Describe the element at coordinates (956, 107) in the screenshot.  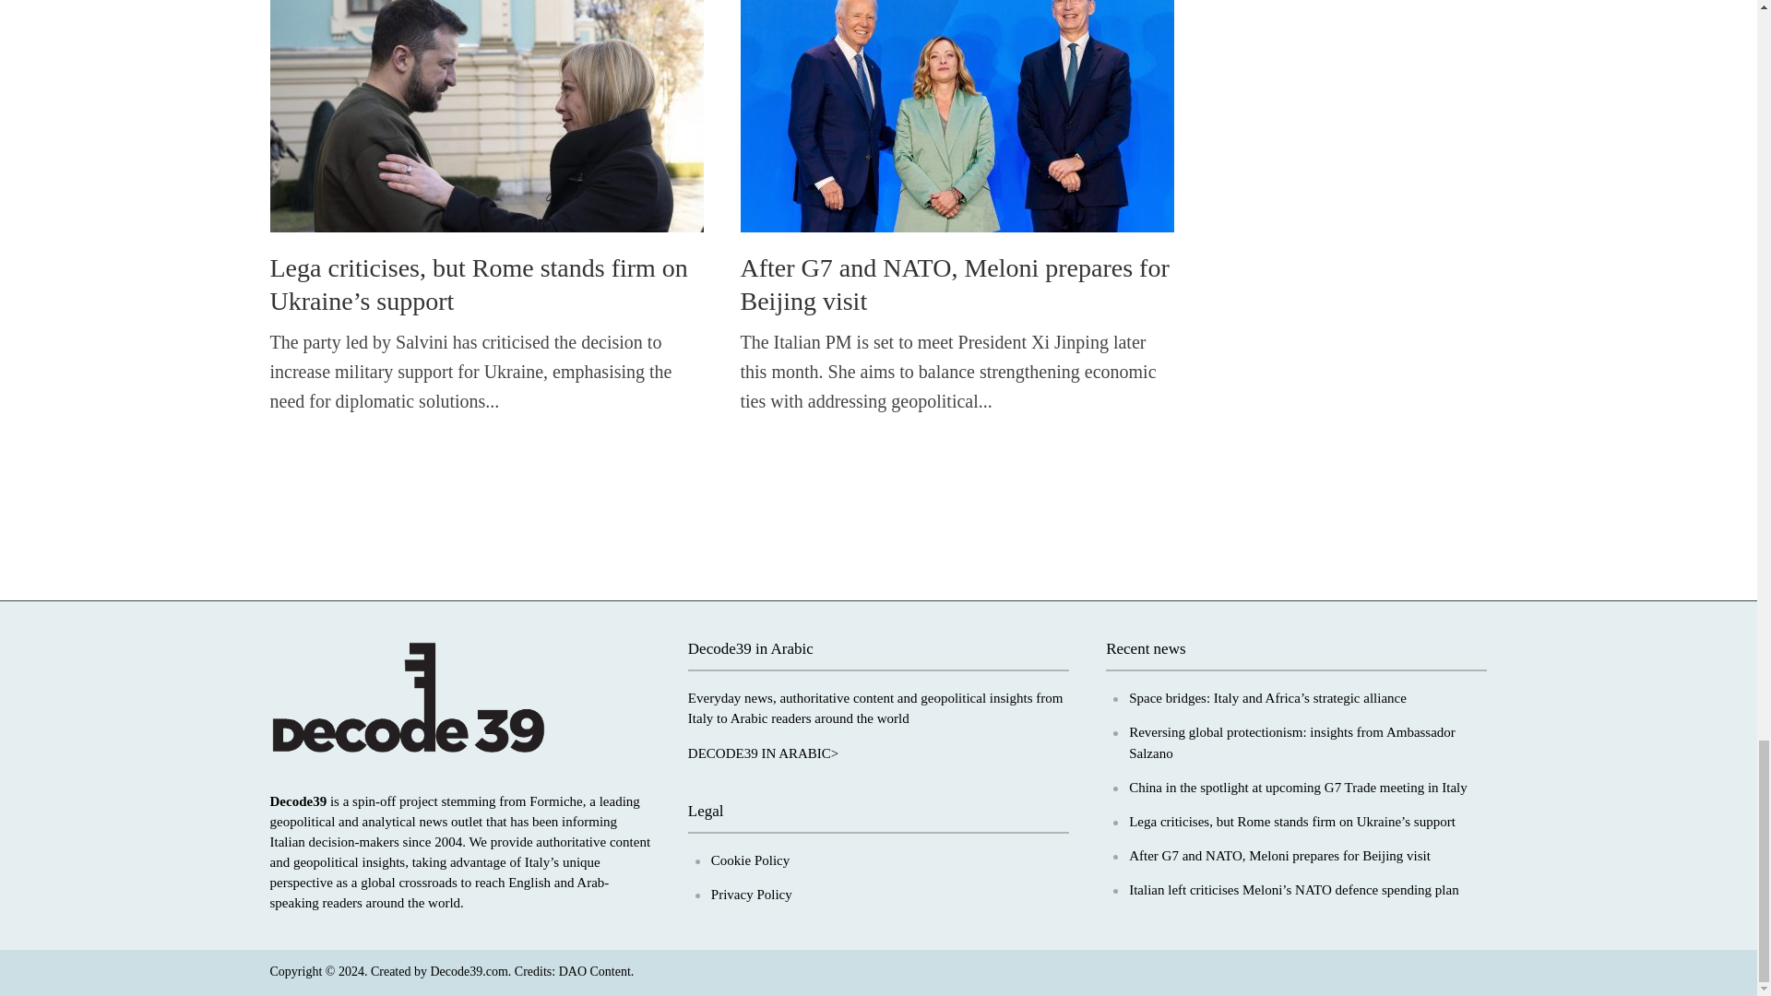
I see `After G7 and NATO, Meloni prepares for Beijing visit` at that location.